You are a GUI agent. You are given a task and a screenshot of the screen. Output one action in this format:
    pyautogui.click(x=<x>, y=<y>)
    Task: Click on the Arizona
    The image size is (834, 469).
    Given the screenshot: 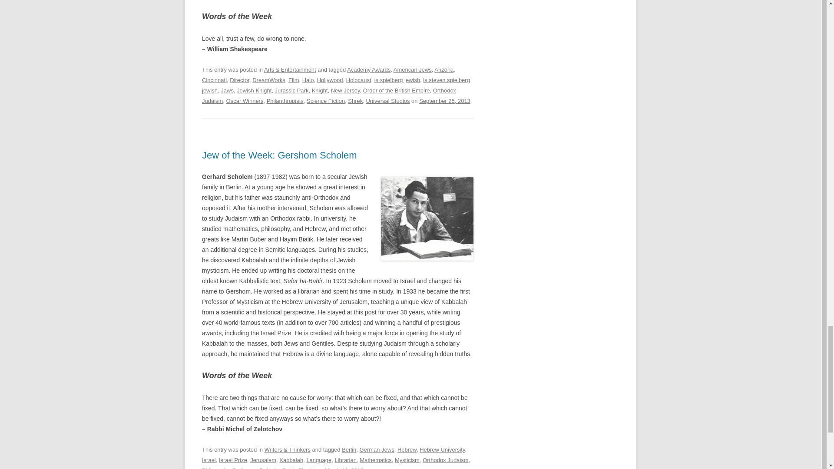 What is the action you would take?
    pyautogui.click(x=444, y=69)
    